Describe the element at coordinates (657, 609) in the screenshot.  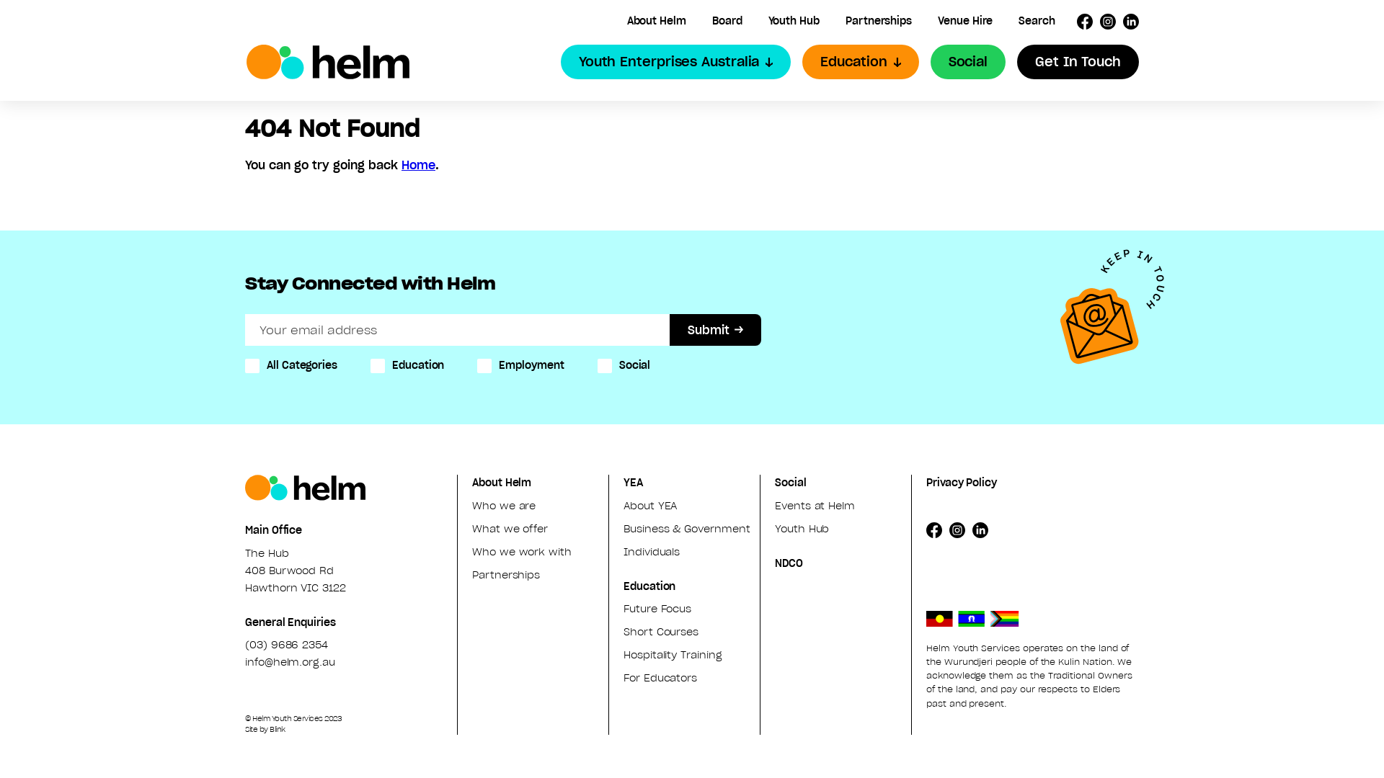
I see `Future Focus` at that location.